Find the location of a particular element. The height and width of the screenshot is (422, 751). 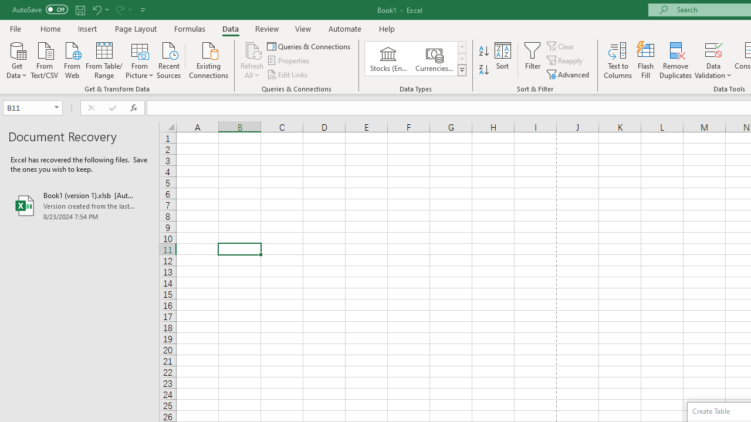

Properties is located at coordinates (289, 61).